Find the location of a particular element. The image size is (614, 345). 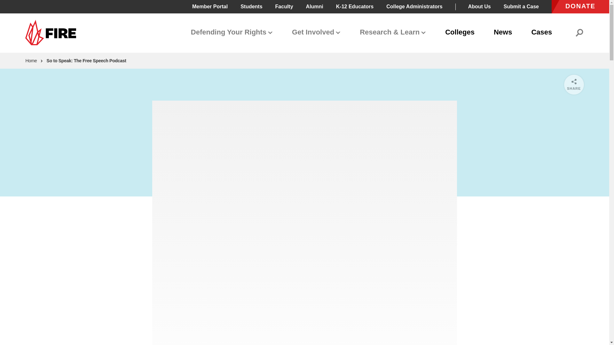

Students is located at coordinates (251, 6).